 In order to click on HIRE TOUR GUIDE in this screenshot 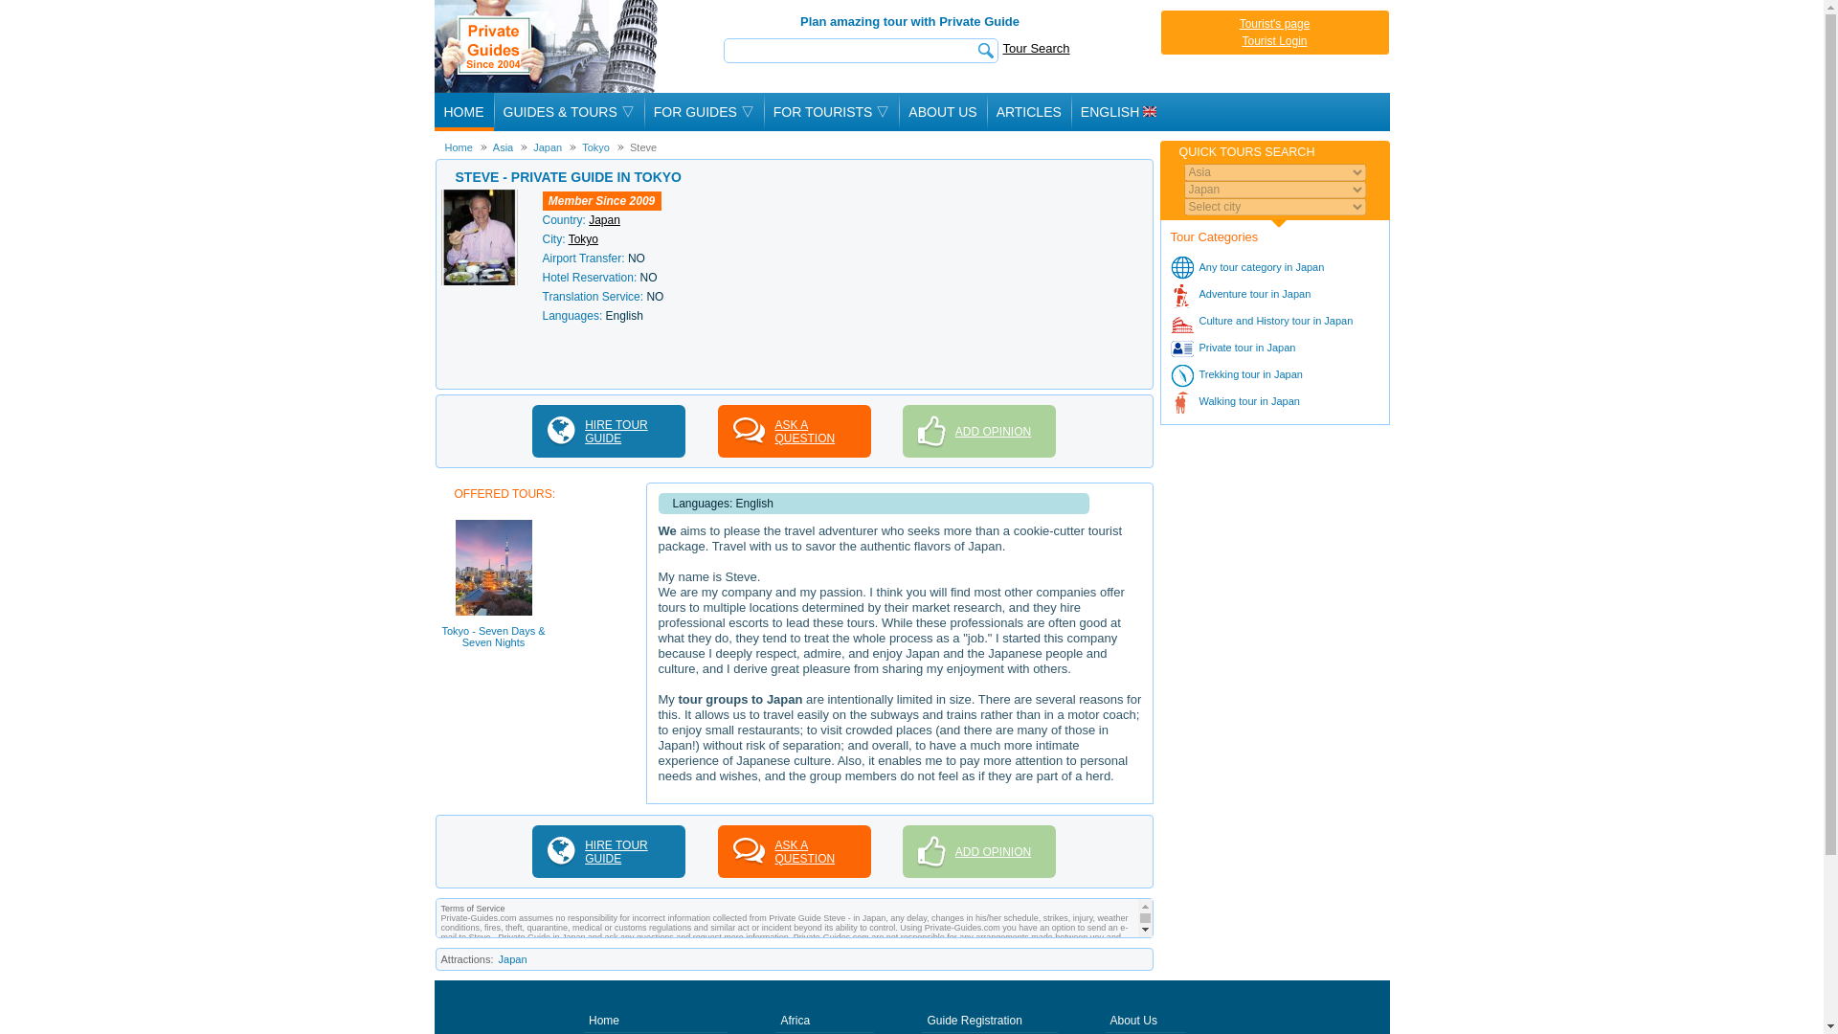, I will do `click(609, 431)`.